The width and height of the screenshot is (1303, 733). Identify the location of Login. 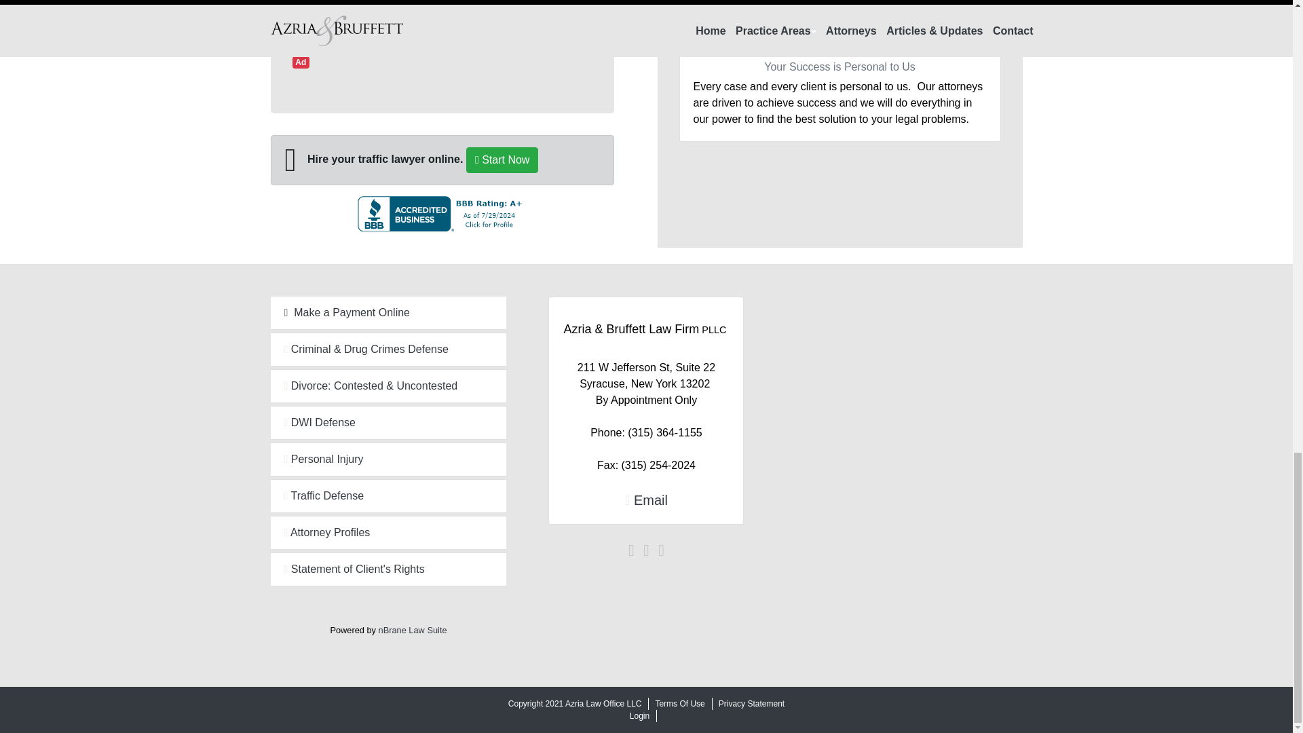
(639, 715).